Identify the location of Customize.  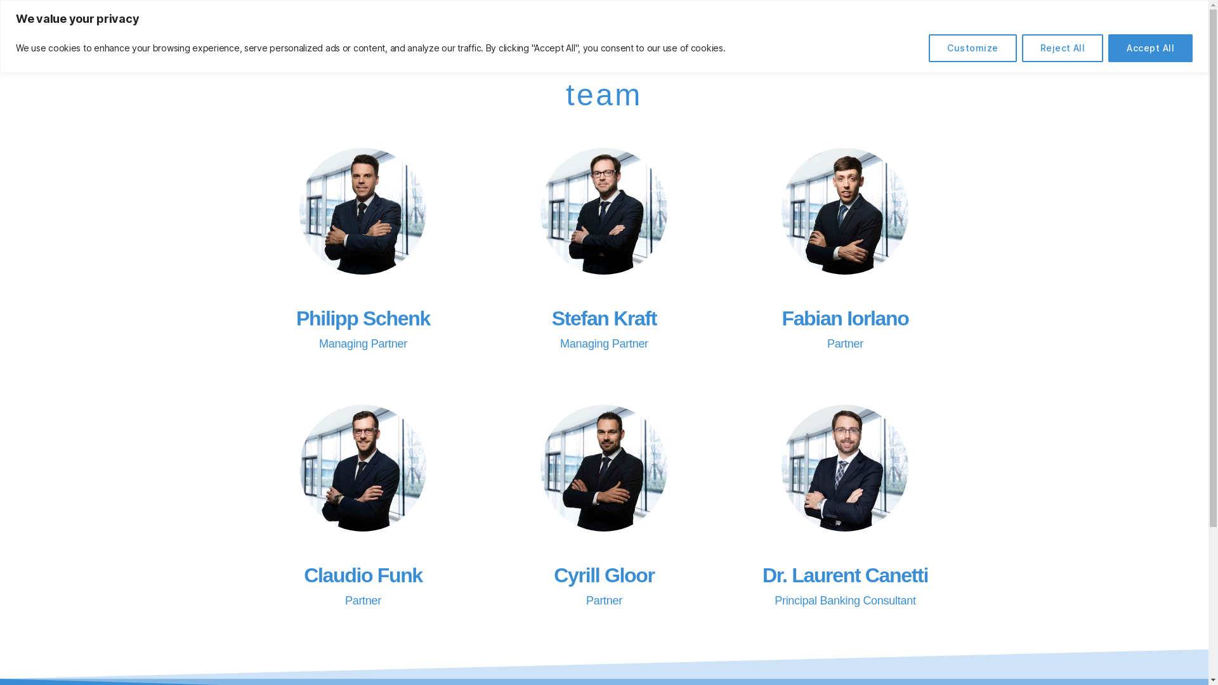
(972, 48).